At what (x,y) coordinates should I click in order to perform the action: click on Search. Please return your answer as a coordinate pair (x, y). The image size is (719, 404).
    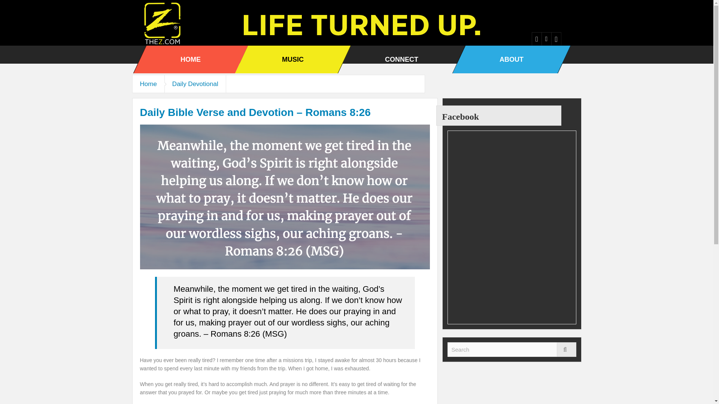
    Looking at the image, I should click on (566, 349).